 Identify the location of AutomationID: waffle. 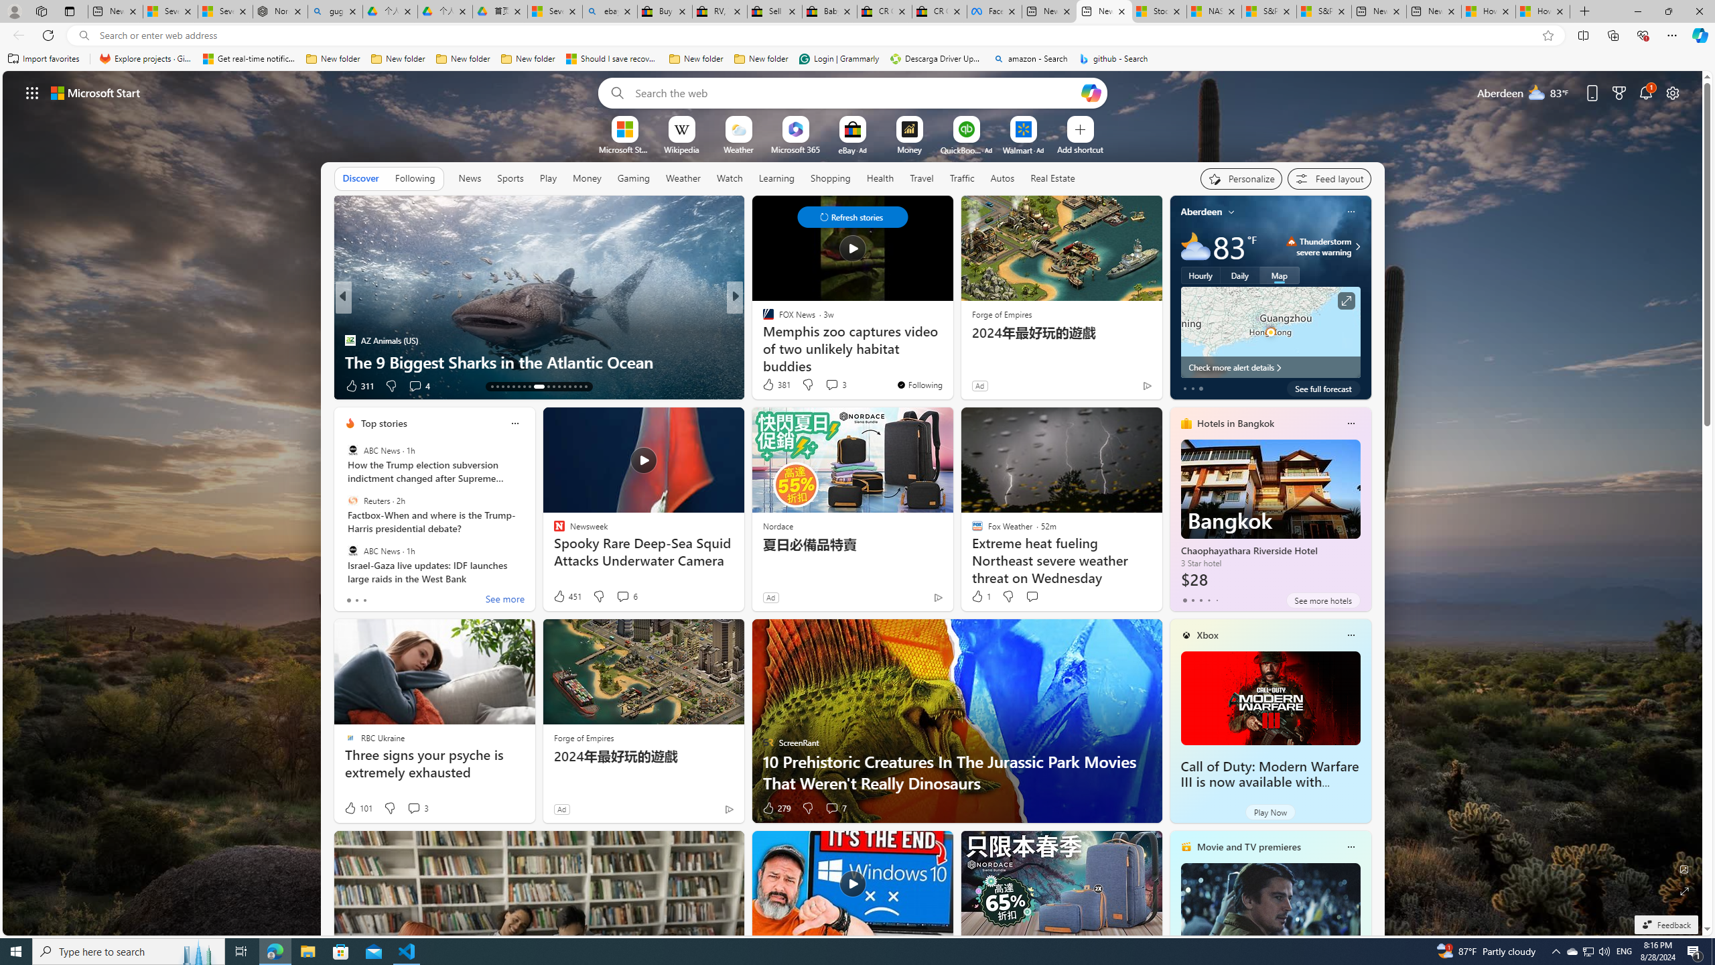
(32, 92).